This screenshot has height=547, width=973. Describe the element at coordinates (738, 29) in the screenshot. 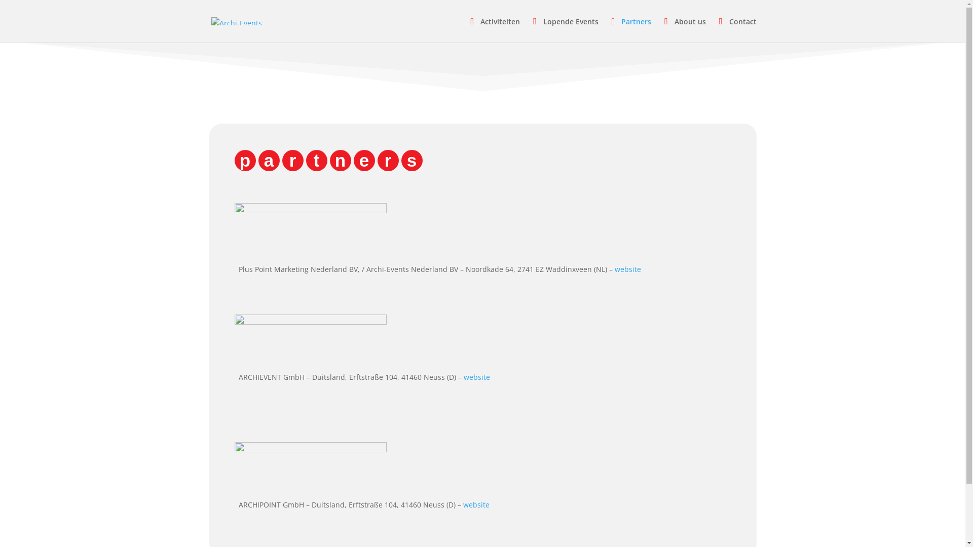

I see `Contact` at that location.